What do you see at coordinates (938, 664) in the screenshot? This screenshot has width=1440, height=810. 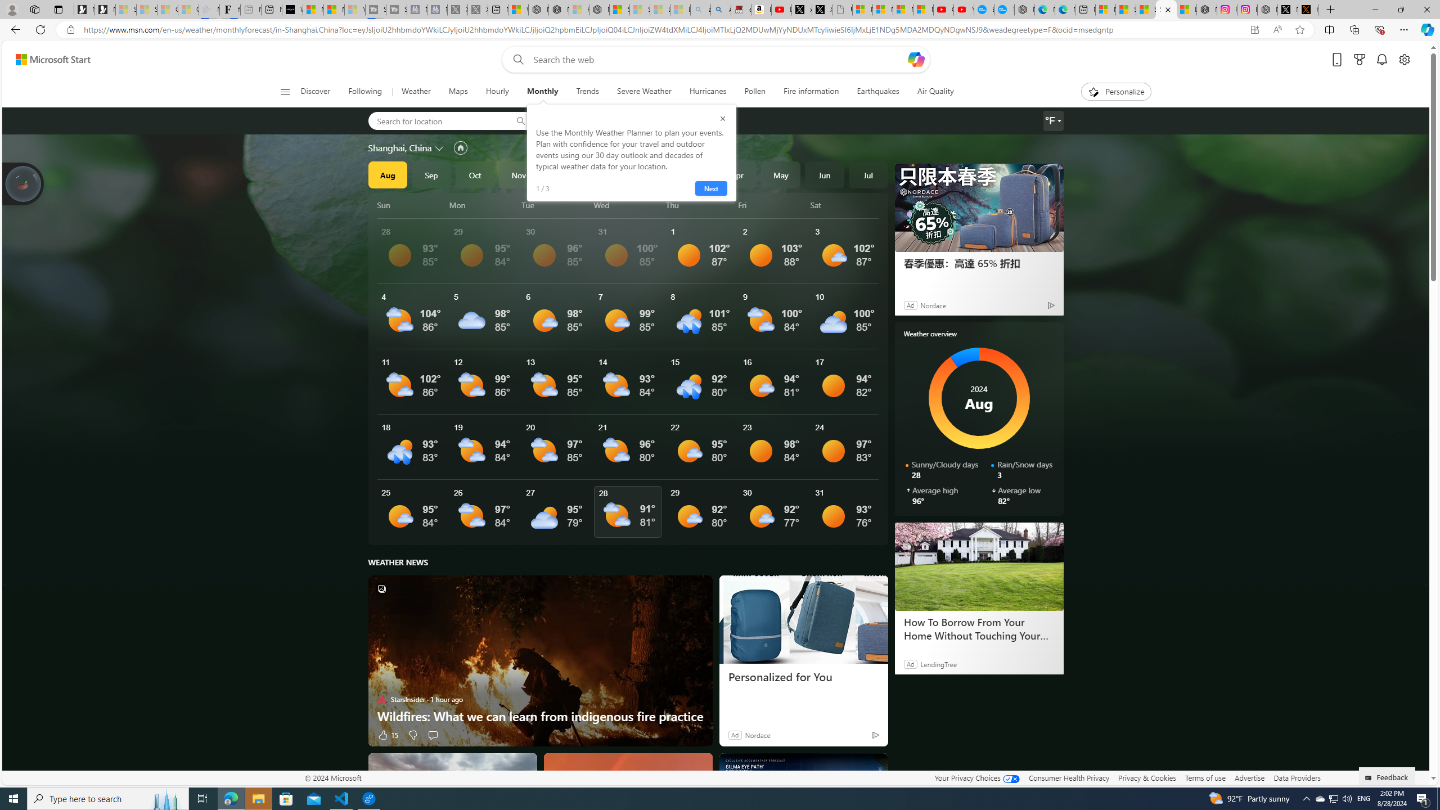 I see `LendingTree` at bounding box center [938, 664].